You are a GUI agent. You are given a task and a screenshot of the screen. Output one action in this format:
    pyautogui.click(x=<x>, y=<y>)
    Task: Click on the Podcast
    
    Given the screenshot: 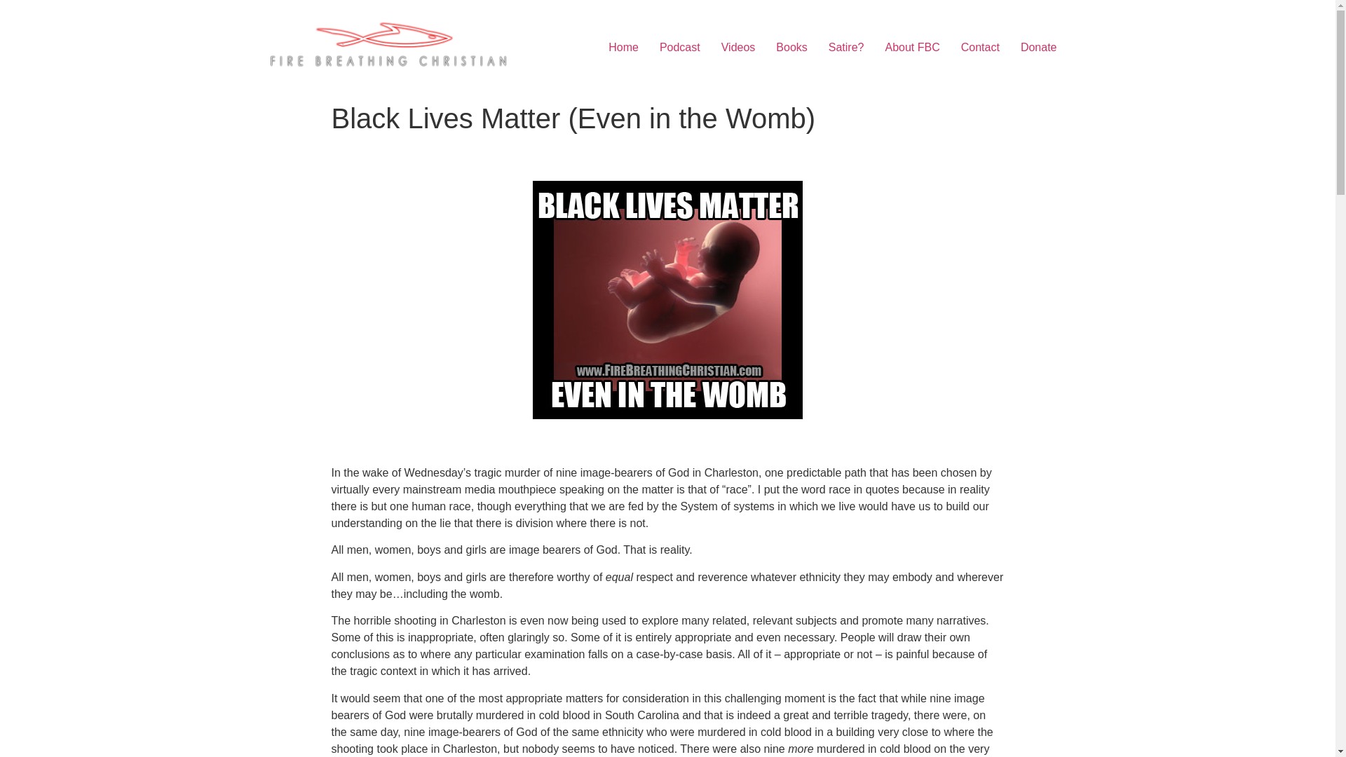 What is the action you would take?
    pyautogui.click(x=679, y=47)
    